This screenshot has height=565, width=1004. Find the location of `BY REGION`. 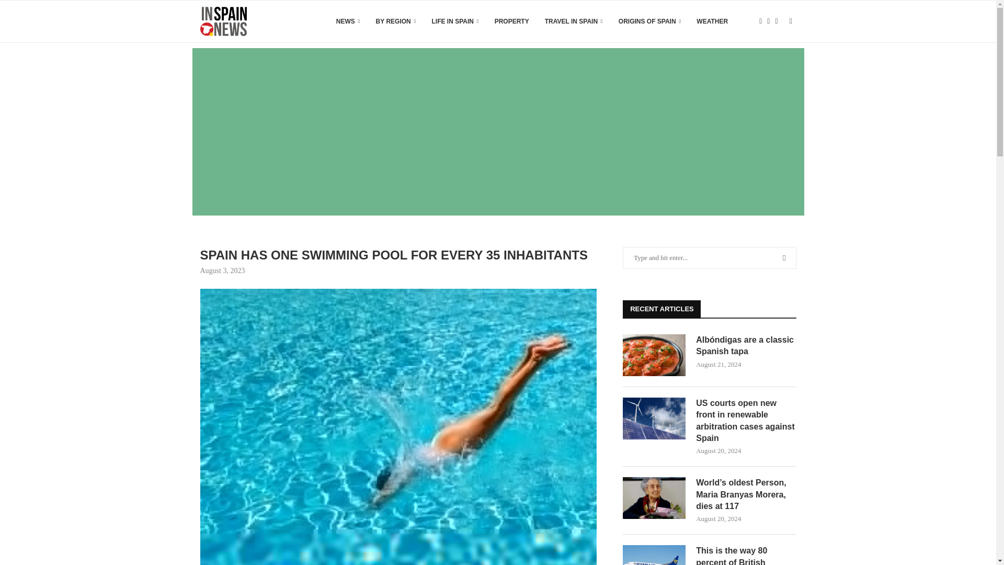

BY REGION is located at coordinates (396, 21).